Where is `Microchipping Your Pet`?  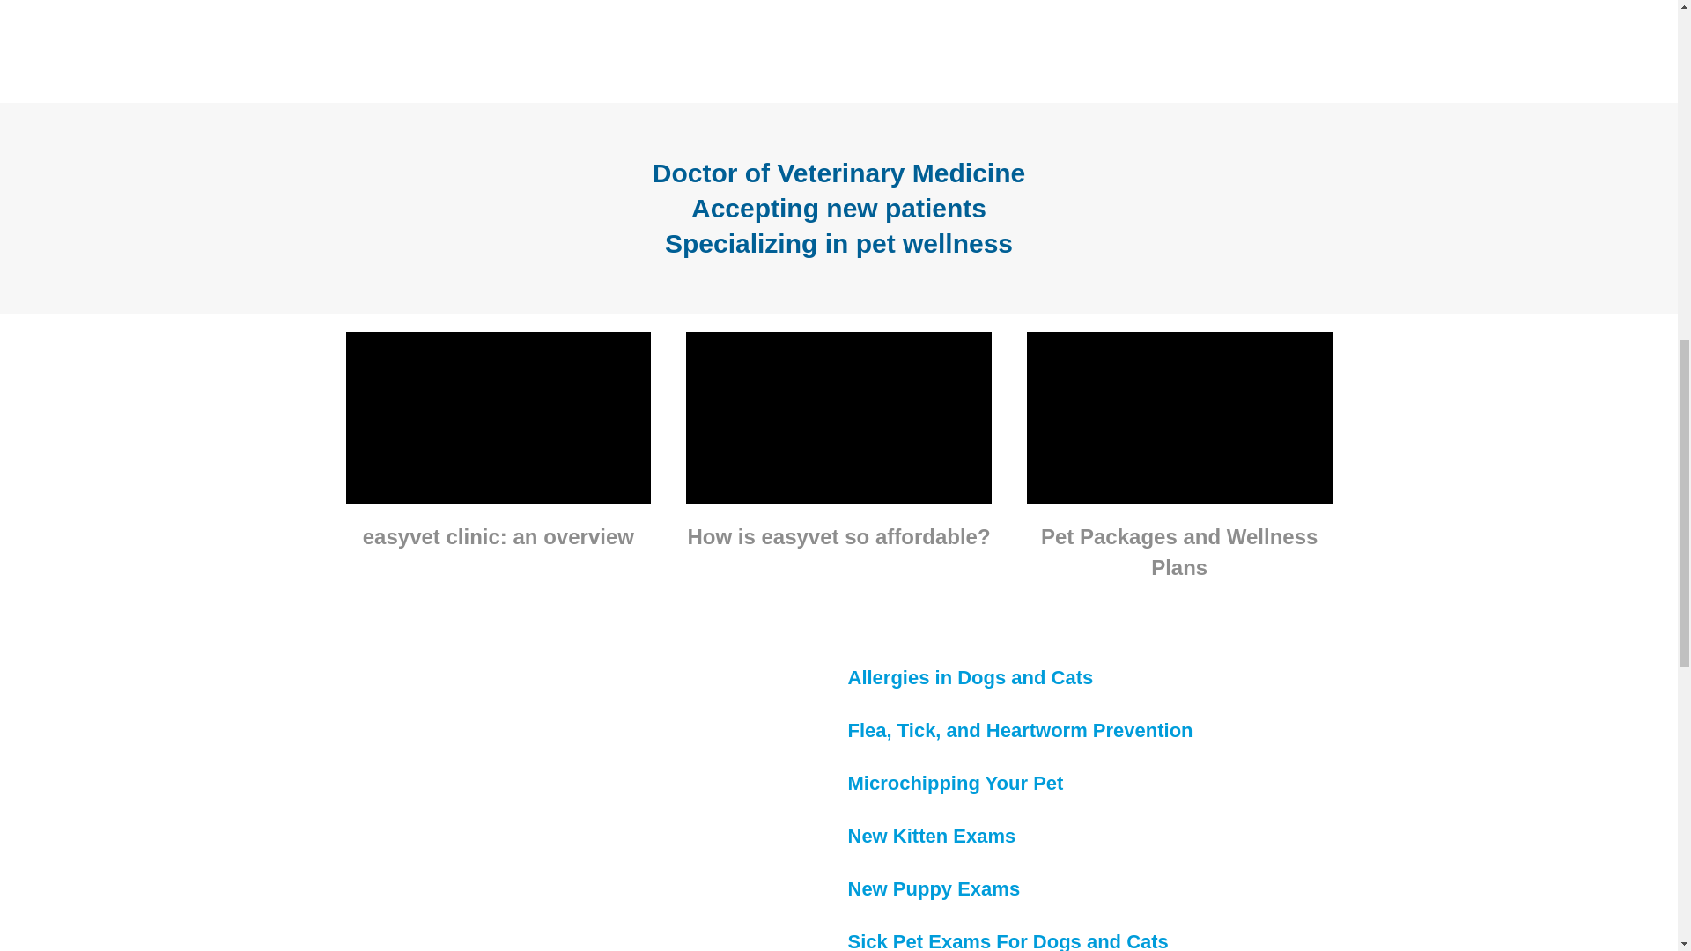
Microchipping Your Pet is located at coordinates (955, 782).